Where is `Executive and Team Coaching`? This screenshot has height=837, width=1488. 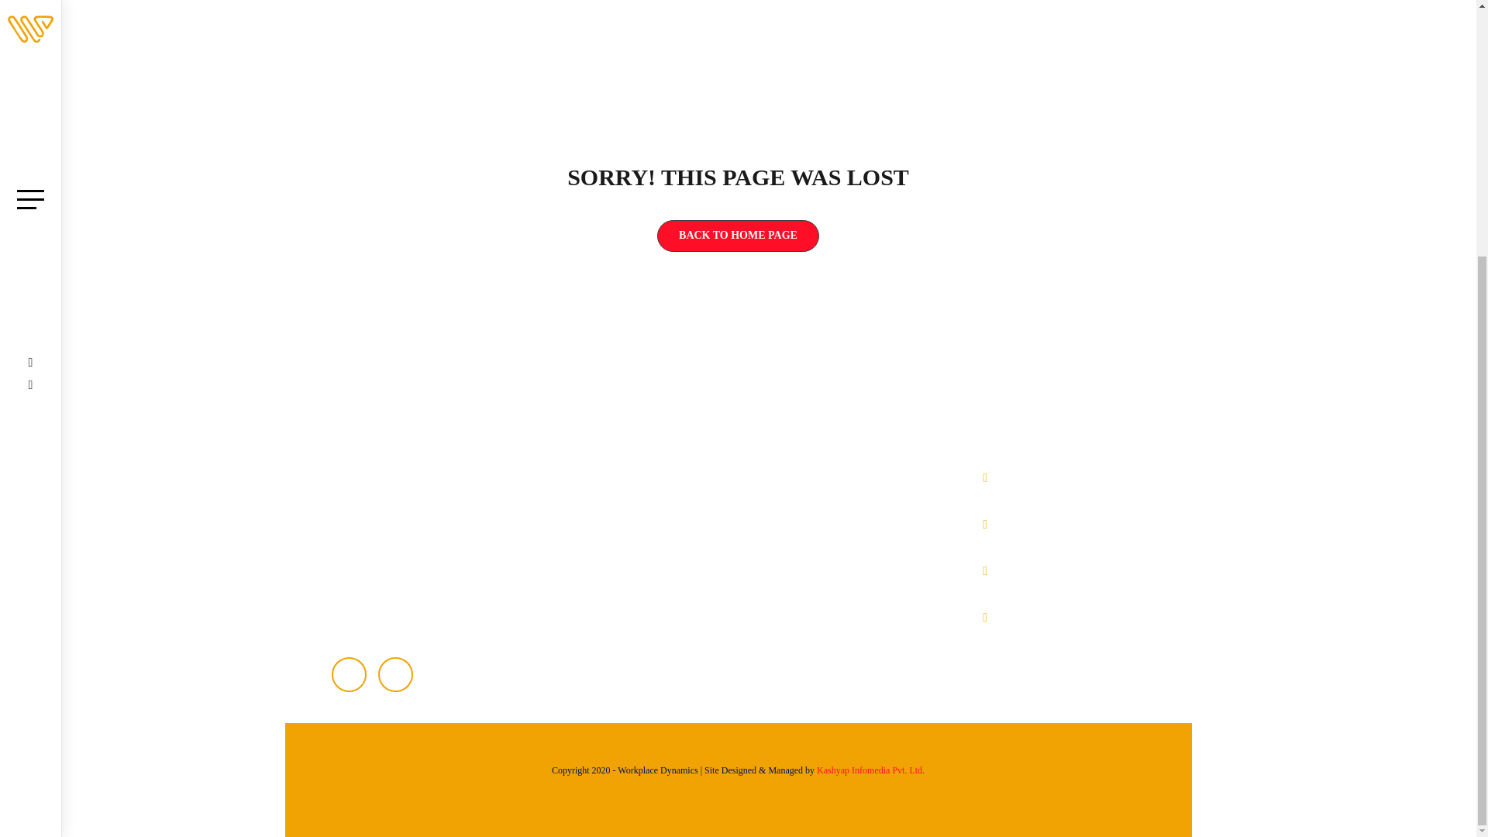 Executive and Team Coaching is located at coordinates (840, 511).